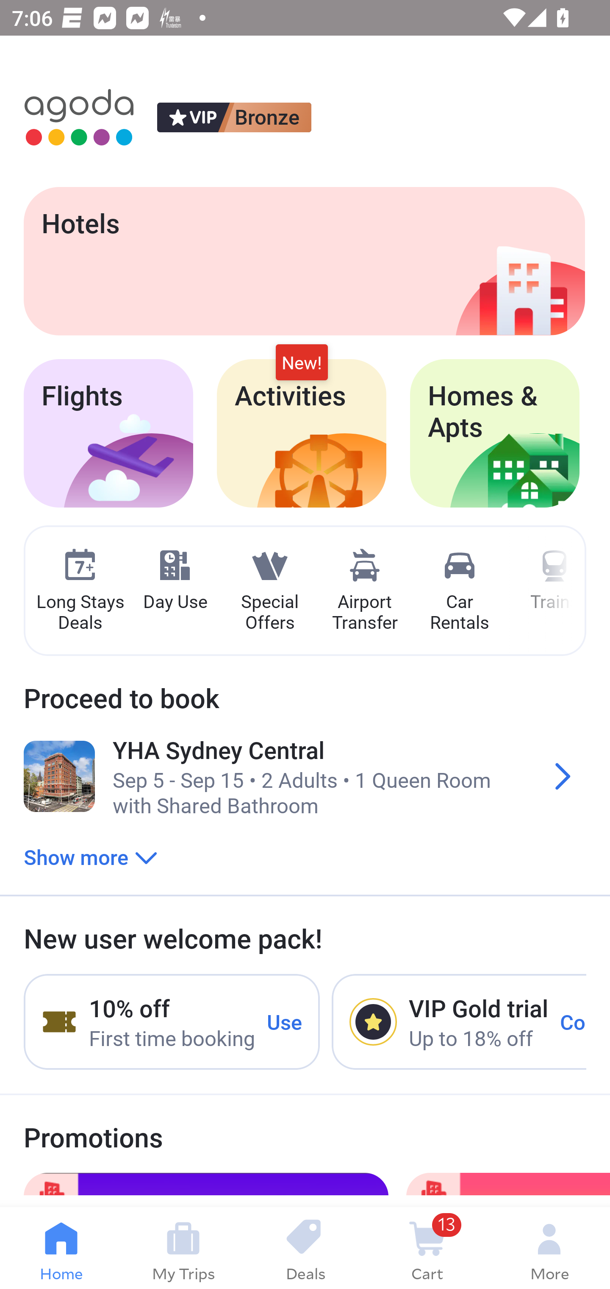 The width and height of the screenshot is (610, 1289). What do you see at coordinates (365, 591) in the screenshot?
I see `Airport Transfer` at bounding box center [365, 591].